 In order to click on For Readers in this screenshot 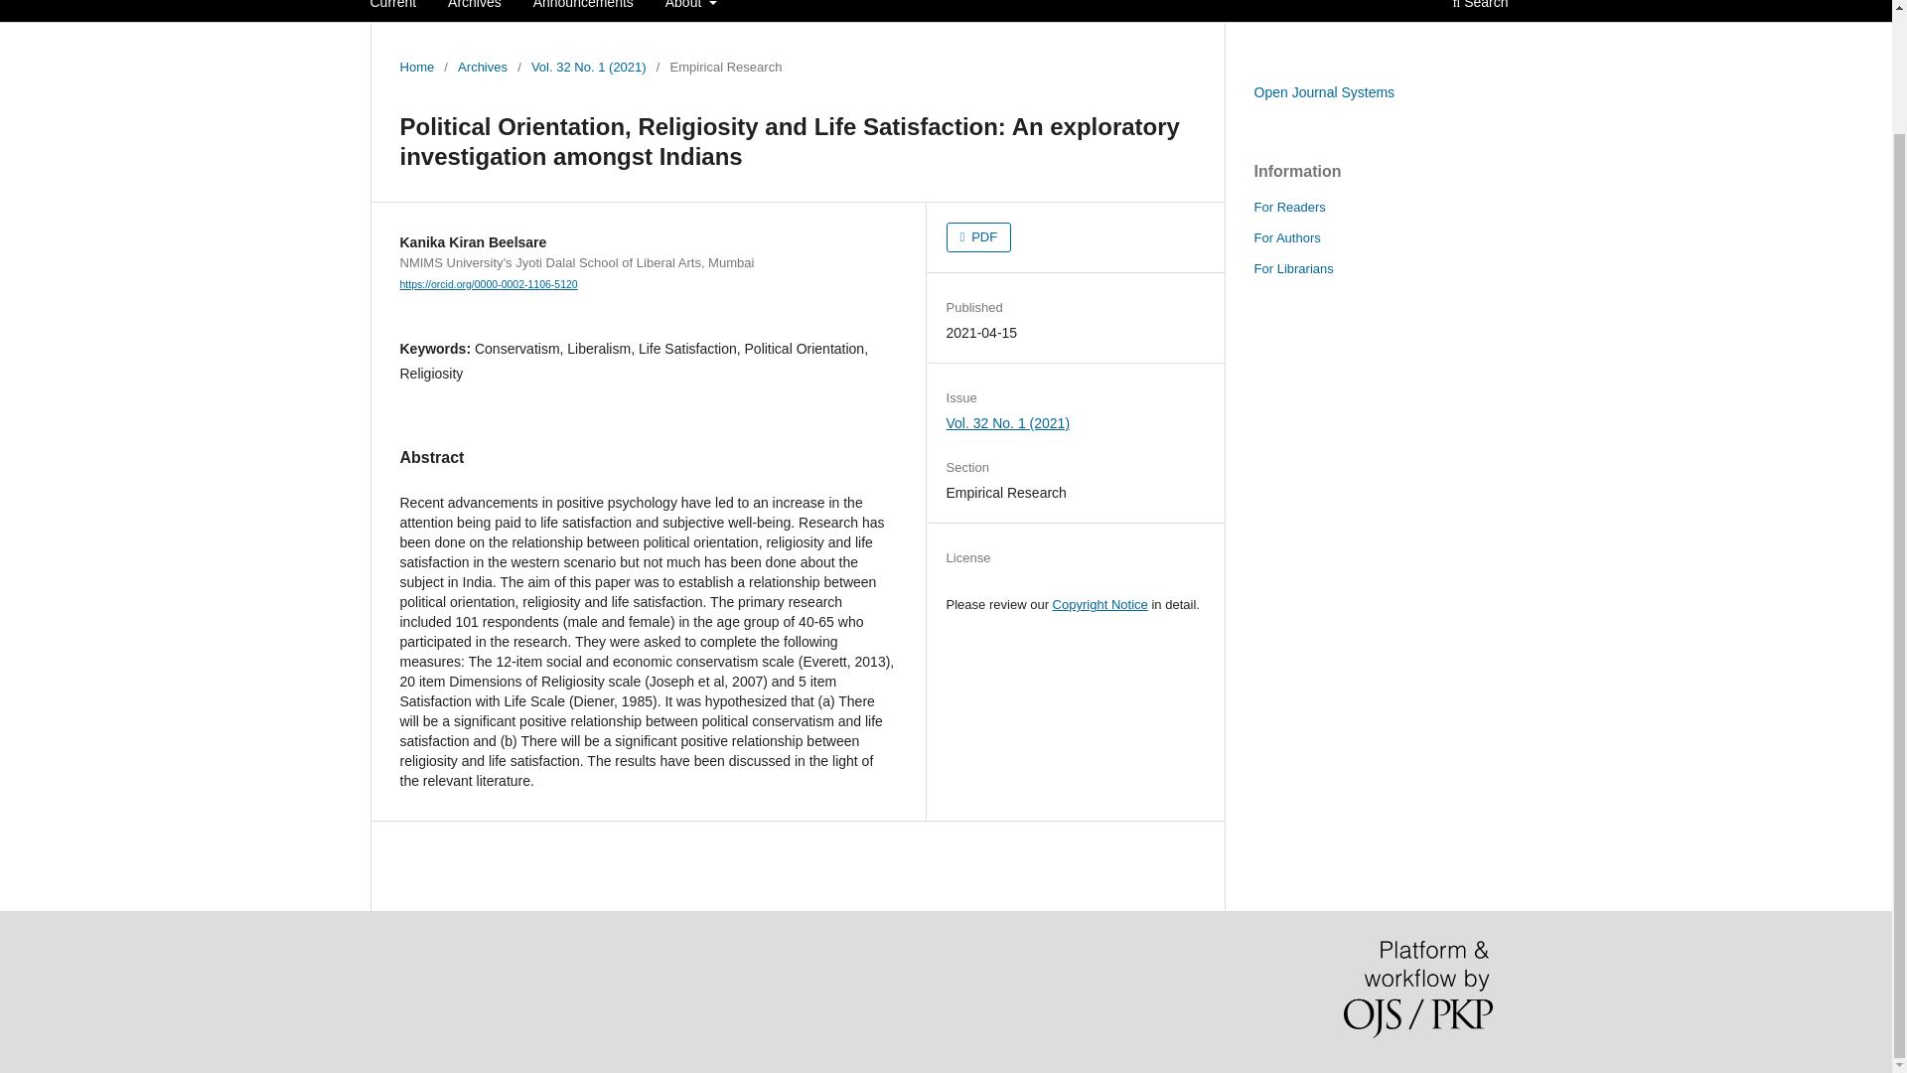, I will do `click(1289, 207)`.